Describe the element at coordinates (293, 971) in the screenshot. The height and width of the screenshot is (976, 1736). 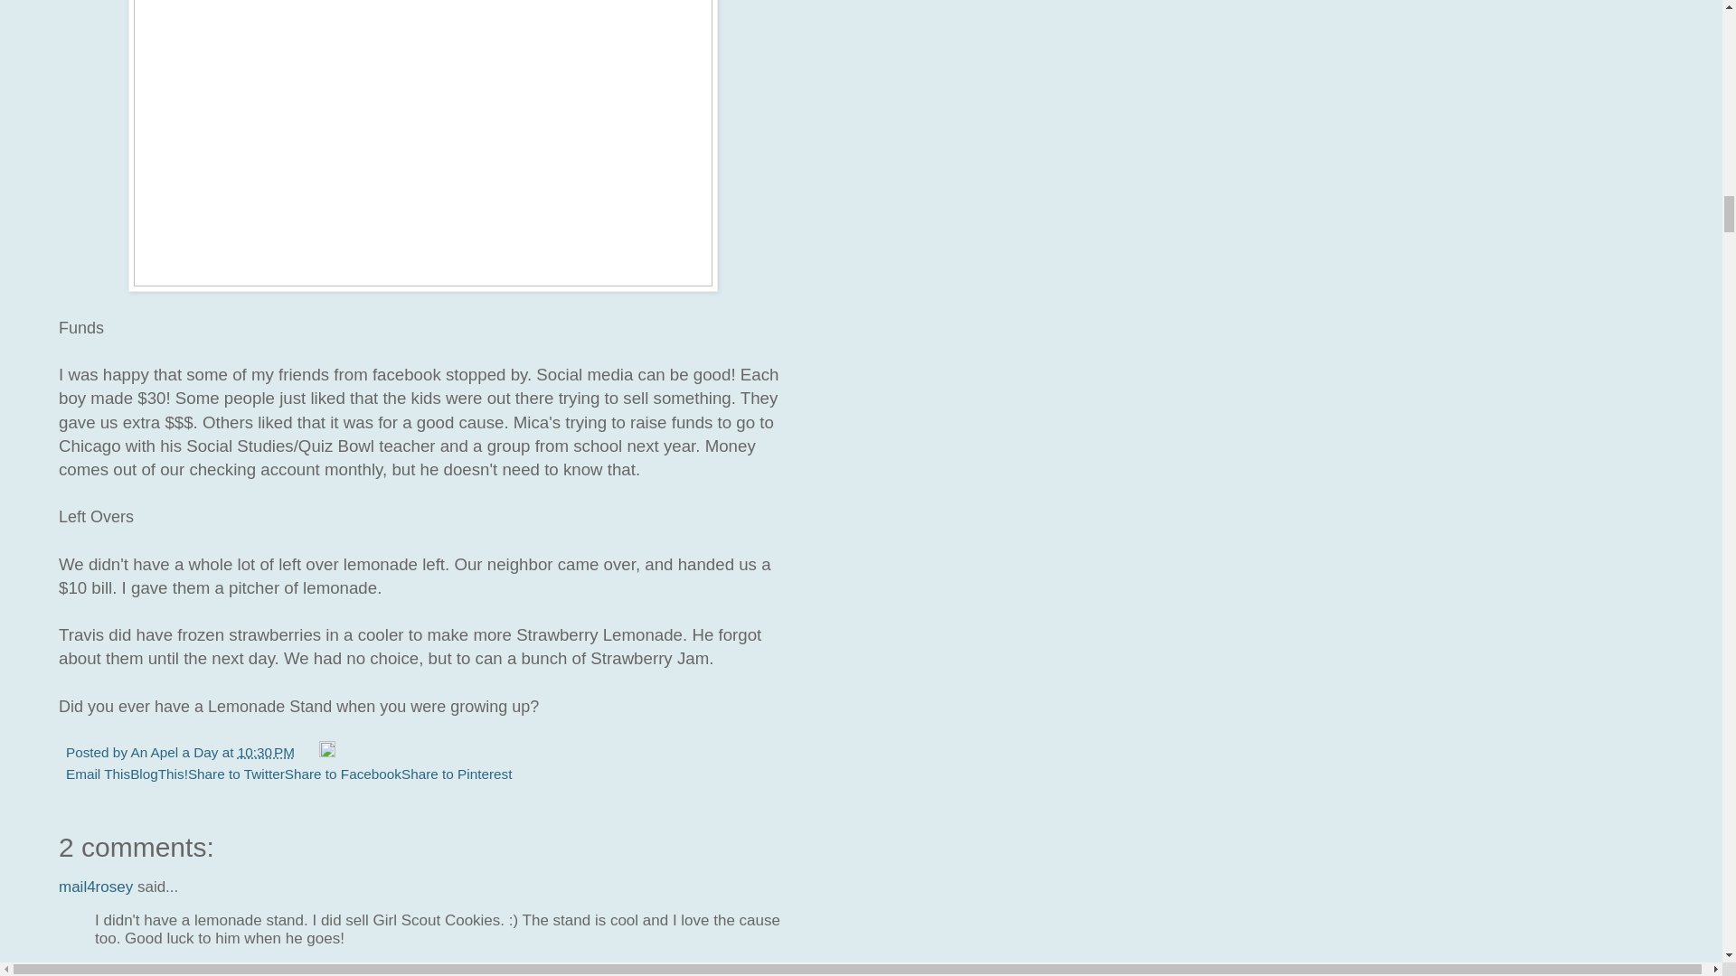
I see `Delete Comment` at that location.